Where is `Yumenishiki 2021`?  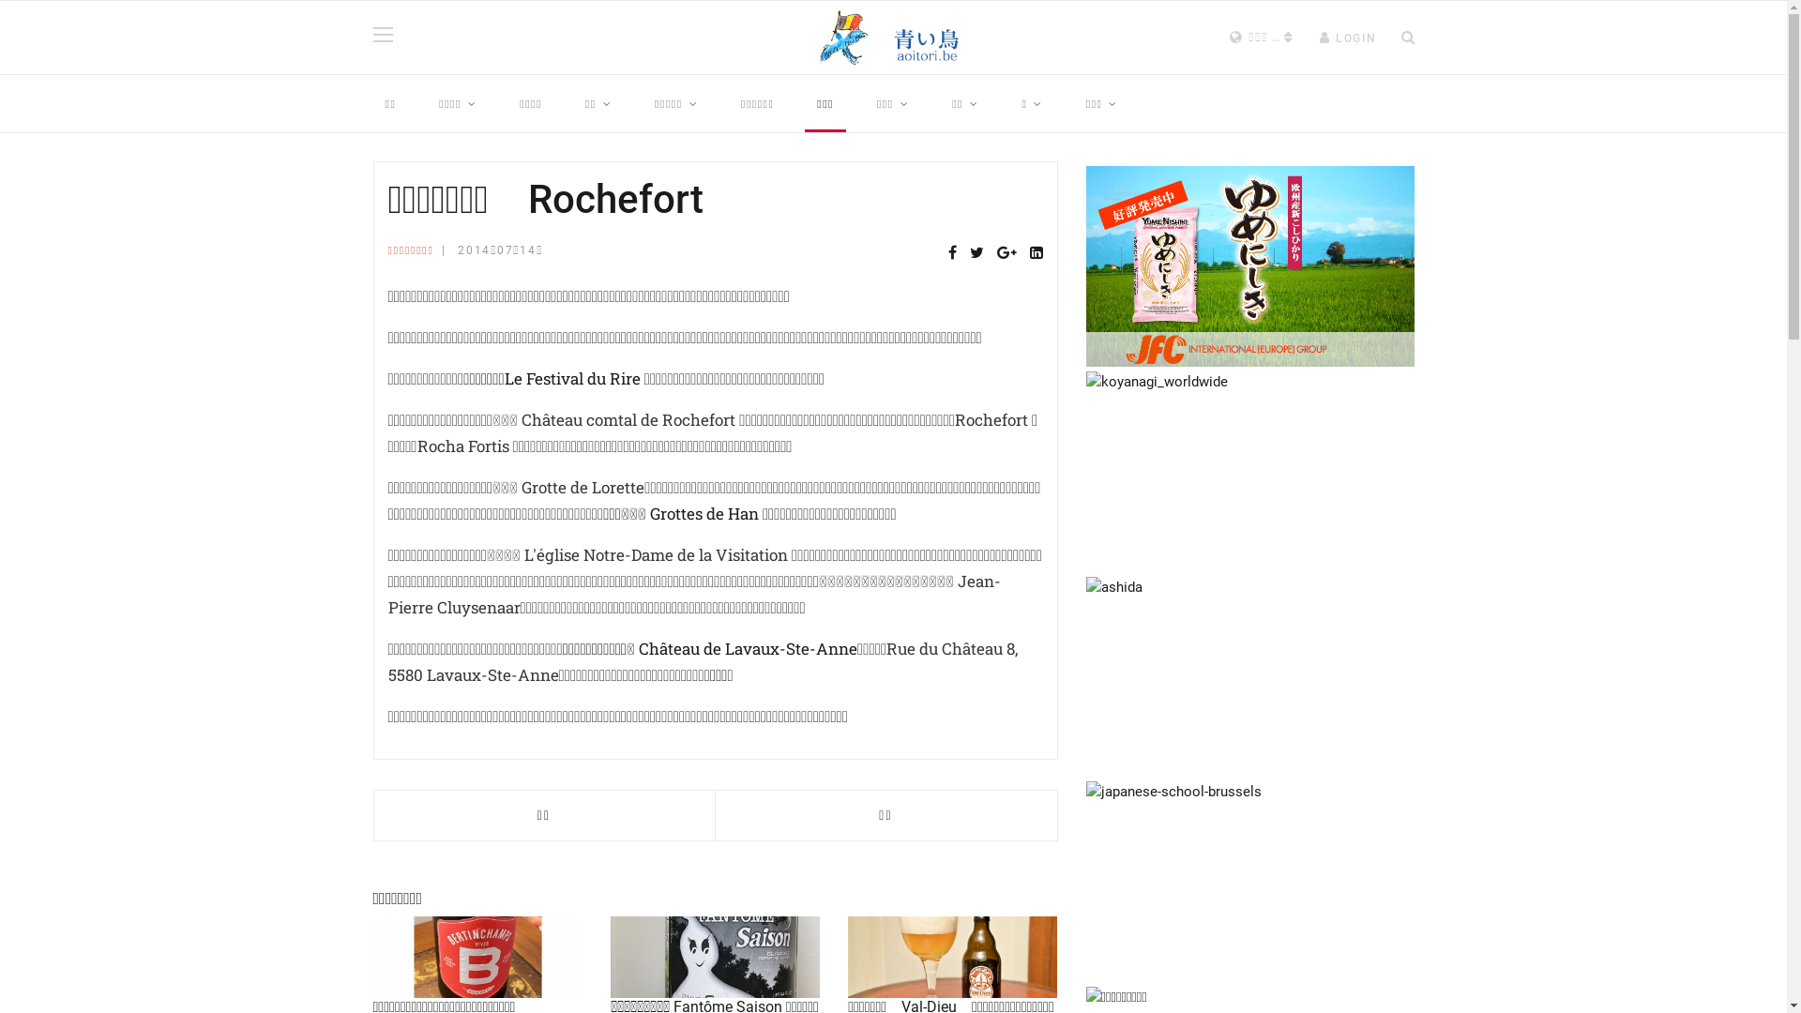
Yumenishiki 2021 is located at coordinates (1250, 266).